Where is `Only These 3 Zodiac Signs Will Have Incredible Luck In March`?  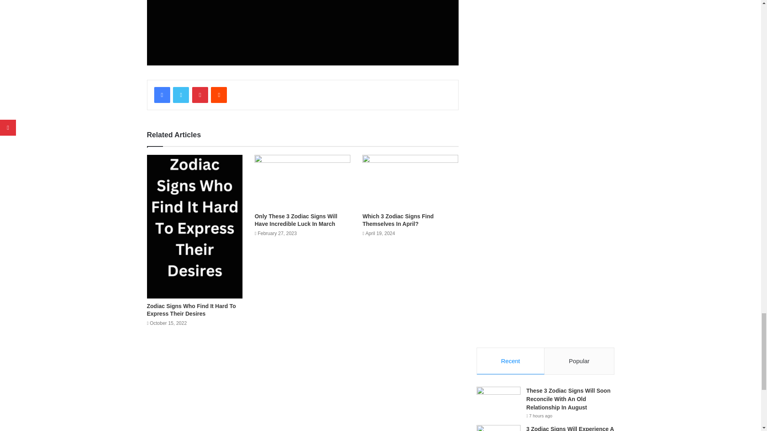
Only These 3 Zodiac Signs Will Have Incredible Luck In March is located at coordinates (296, 220).